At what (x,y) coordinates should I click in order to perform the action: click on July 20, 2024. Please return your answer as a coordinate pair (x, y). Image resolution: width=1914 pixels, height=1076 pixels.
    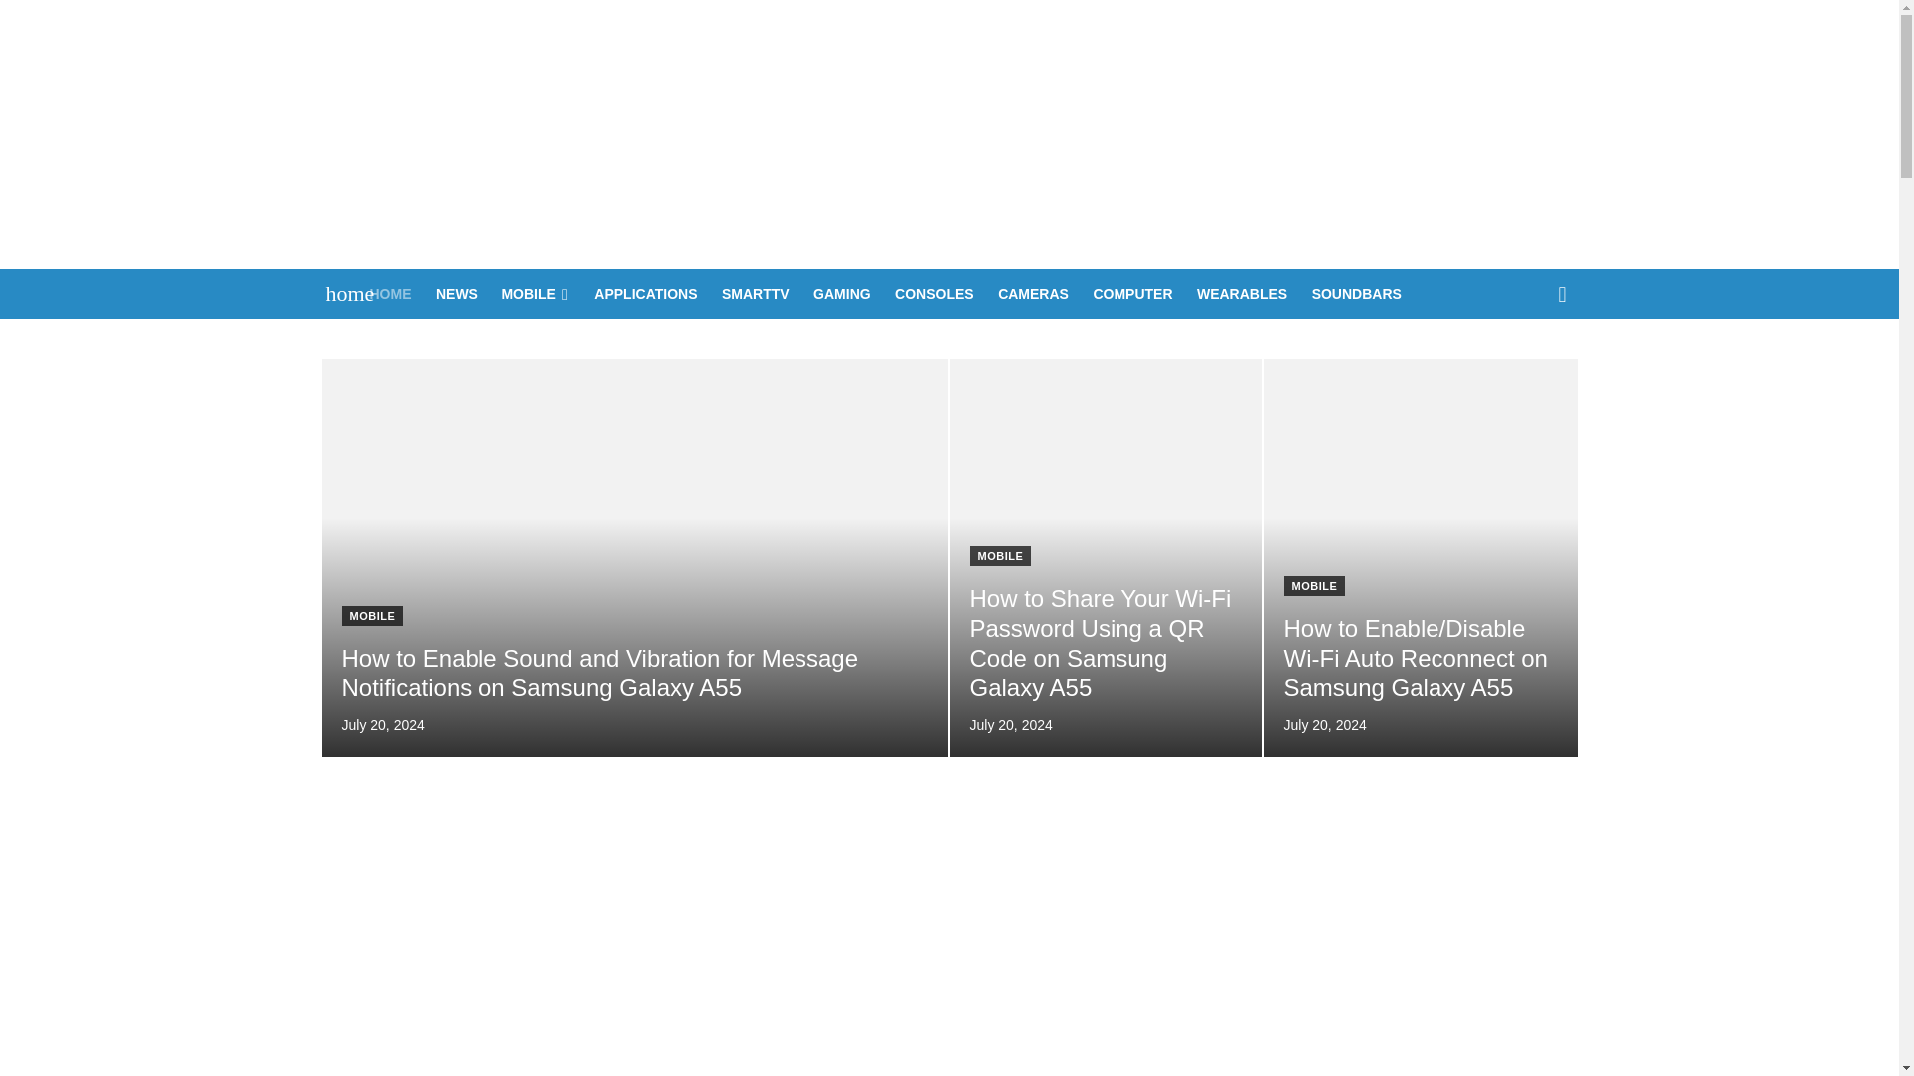
    Looking at the image, I should click on (381, 725).